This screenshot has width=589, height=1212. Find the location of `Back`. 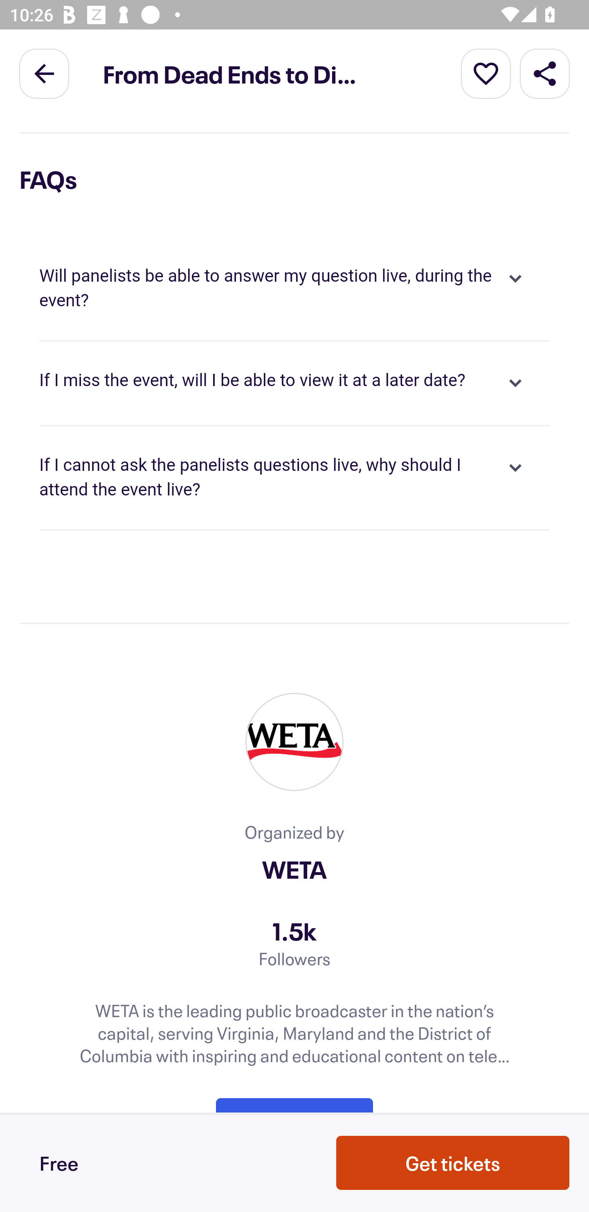

Back is located at coordinates (44, 73).